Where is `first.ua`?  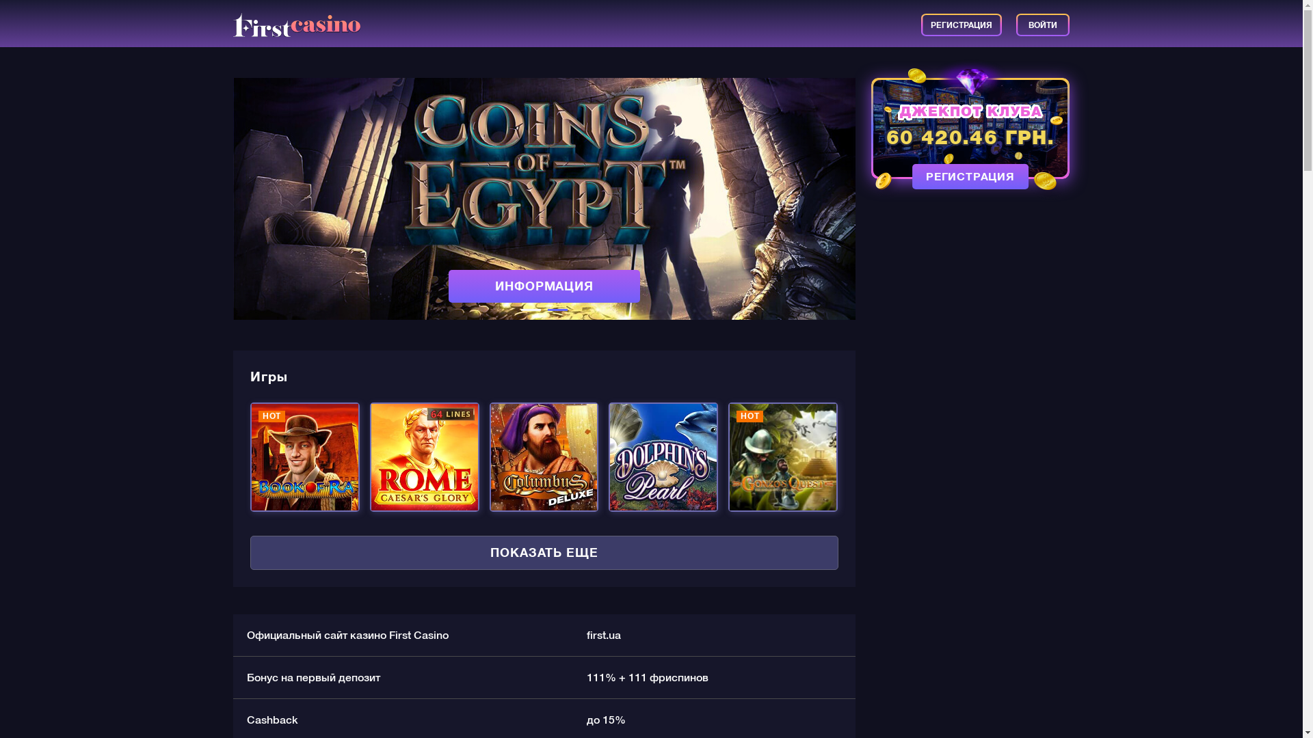
first.ua is located at coordinates (604, 635).